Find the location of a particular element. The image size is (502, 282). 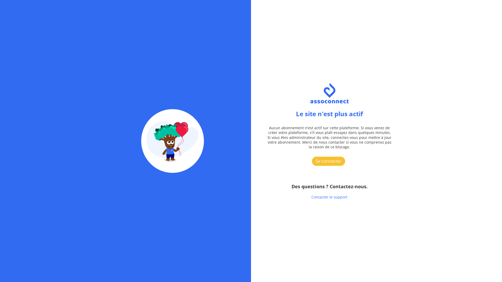

Se connecter is located at coordinates (329, 161).